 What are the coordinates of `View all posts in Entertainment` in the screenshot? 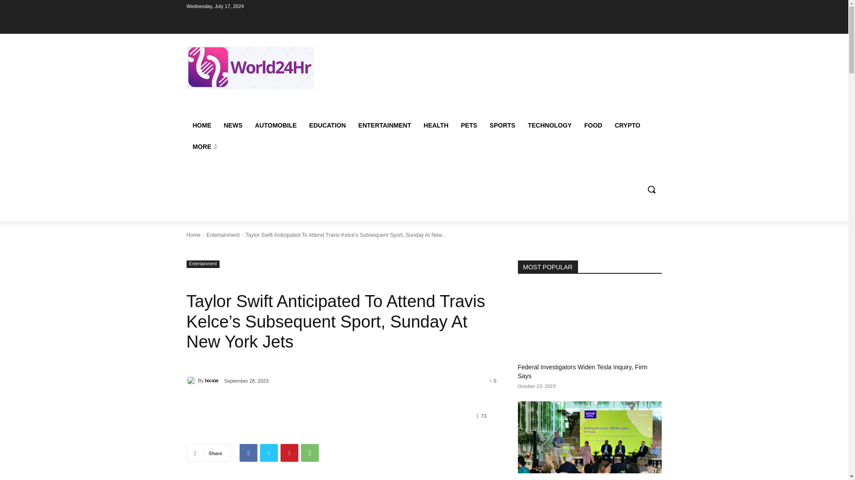 It's located at (223, 235).